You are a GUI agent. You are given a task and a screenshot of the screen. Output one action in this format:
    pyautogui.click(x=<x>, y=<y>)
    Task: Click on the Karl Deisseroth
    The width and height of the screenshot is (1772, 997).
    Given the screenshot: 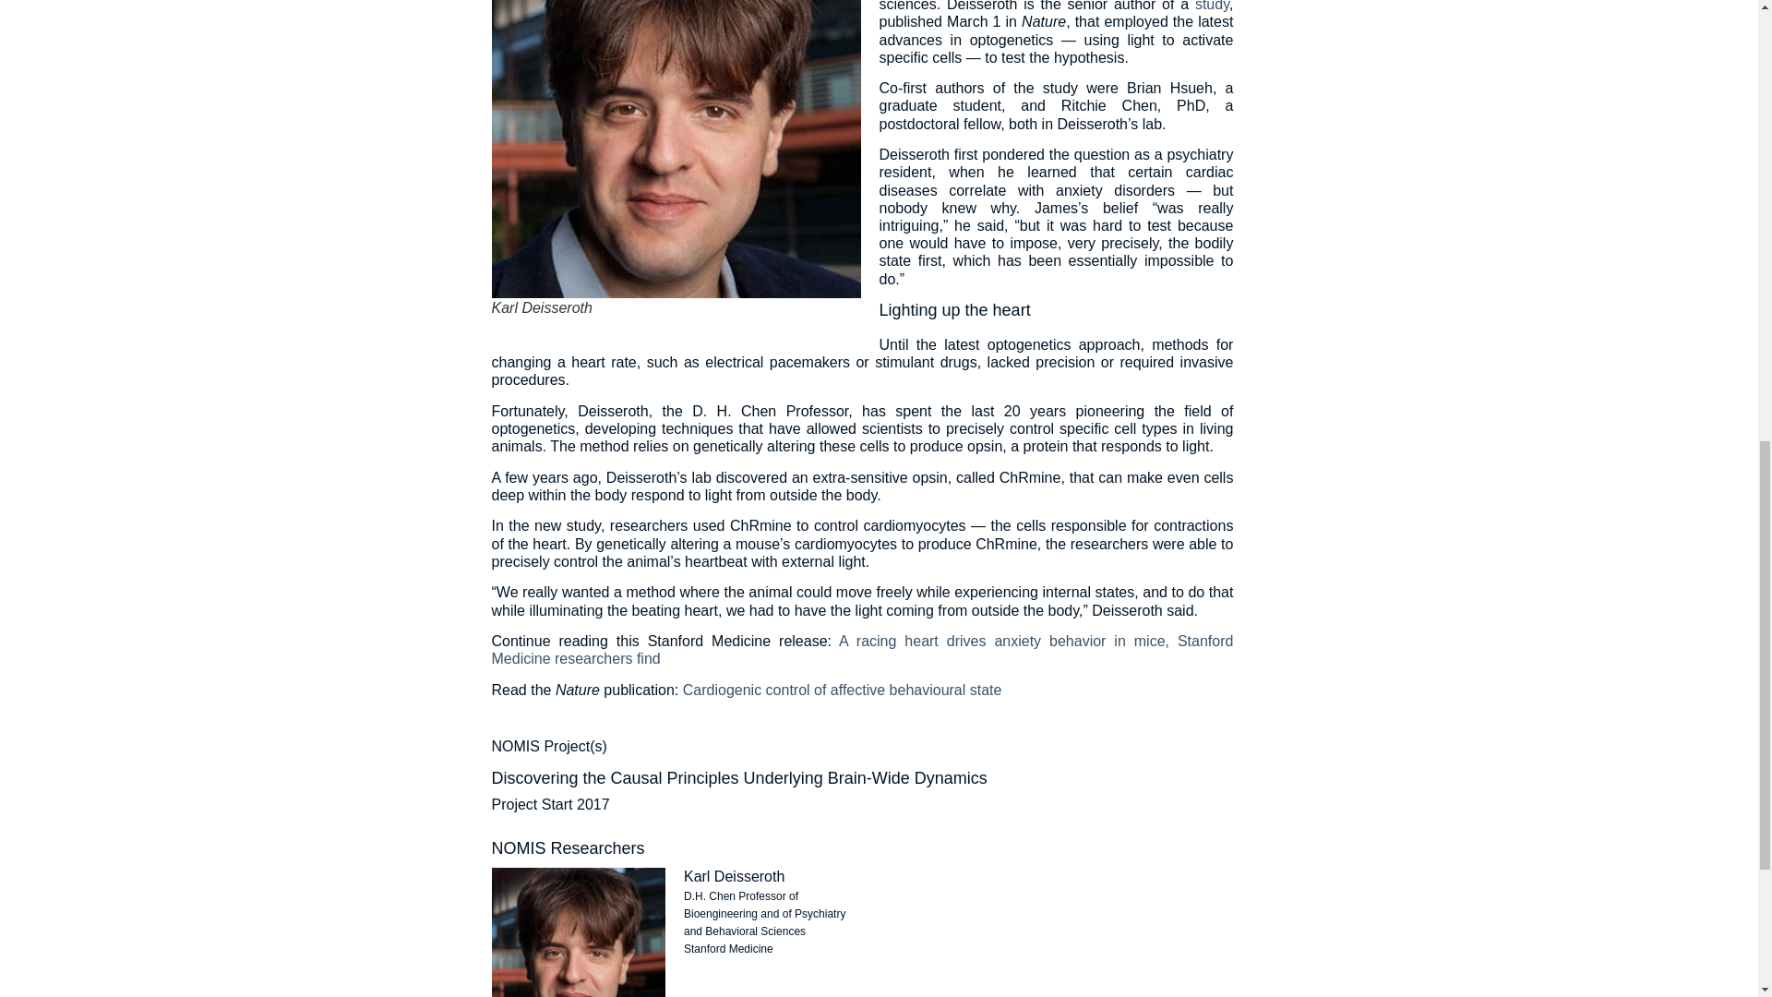 What is the action you would take?
    pyautogui.click(x=735, y=875)
    